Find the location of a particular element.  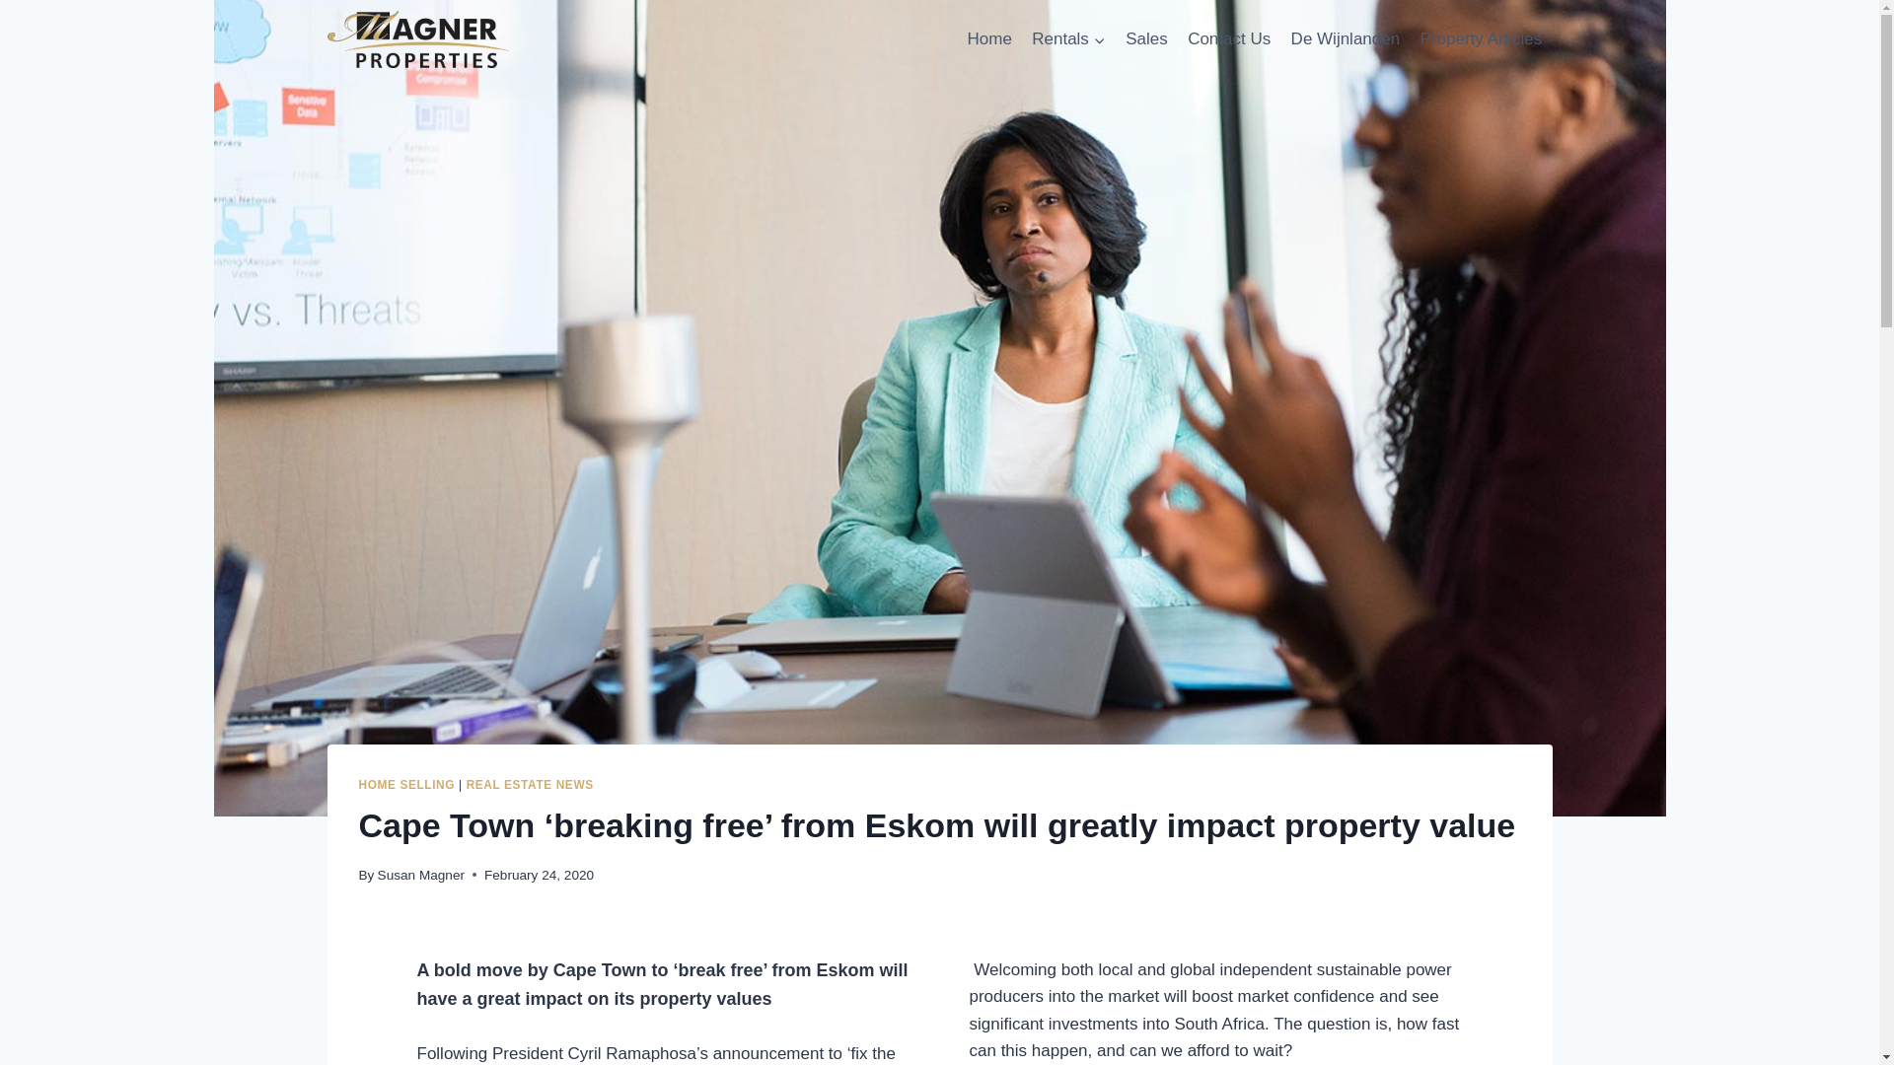

HOME SELLING is located at coordinates (407, 785).